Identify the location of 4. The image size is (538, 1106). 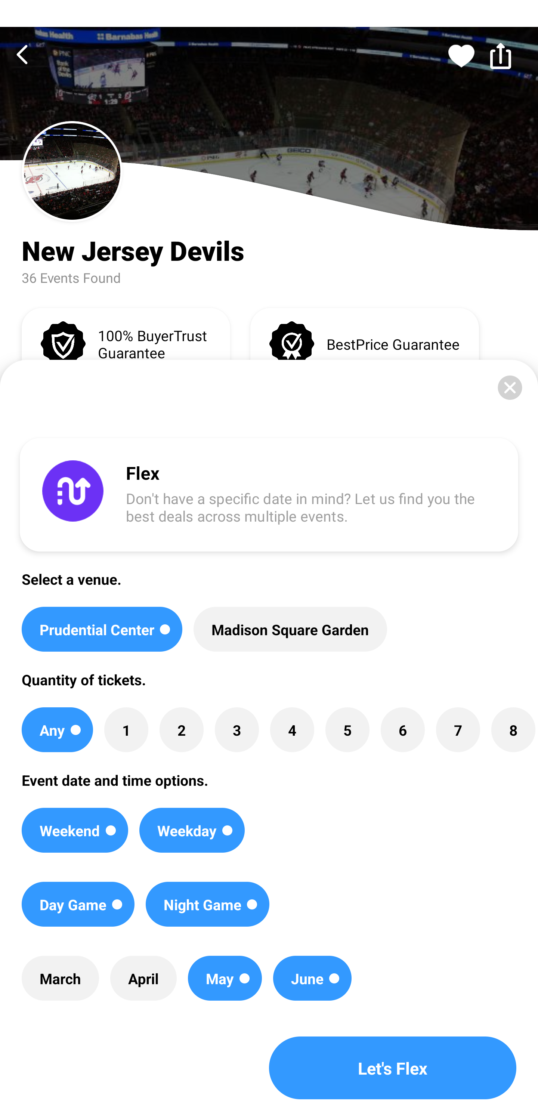
(292, 730).